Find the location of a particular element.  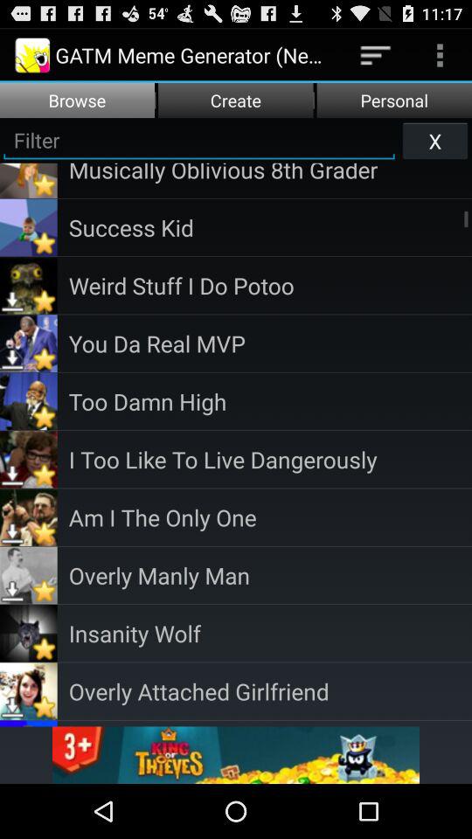

tap the you da real app is located at coordinates (270, 343).